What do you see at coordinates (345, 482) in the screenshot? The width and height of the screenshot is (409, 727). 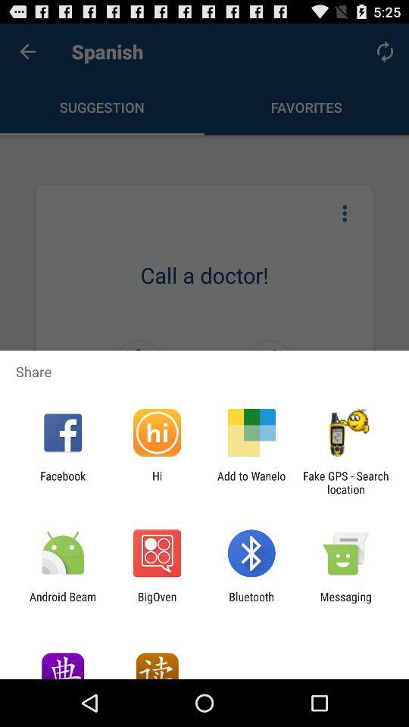 I see `click app to the right of add to wanelo icon` at bounding box center [345, 482].